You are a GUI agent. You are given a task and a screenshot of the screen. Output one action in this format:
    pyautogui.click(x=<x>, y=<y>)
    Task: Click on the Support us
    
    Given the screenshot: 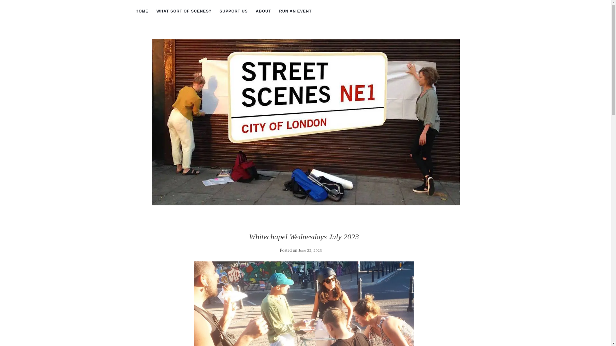 What is the action you would take?
    pyautogui.click(x=233, y=12)
    